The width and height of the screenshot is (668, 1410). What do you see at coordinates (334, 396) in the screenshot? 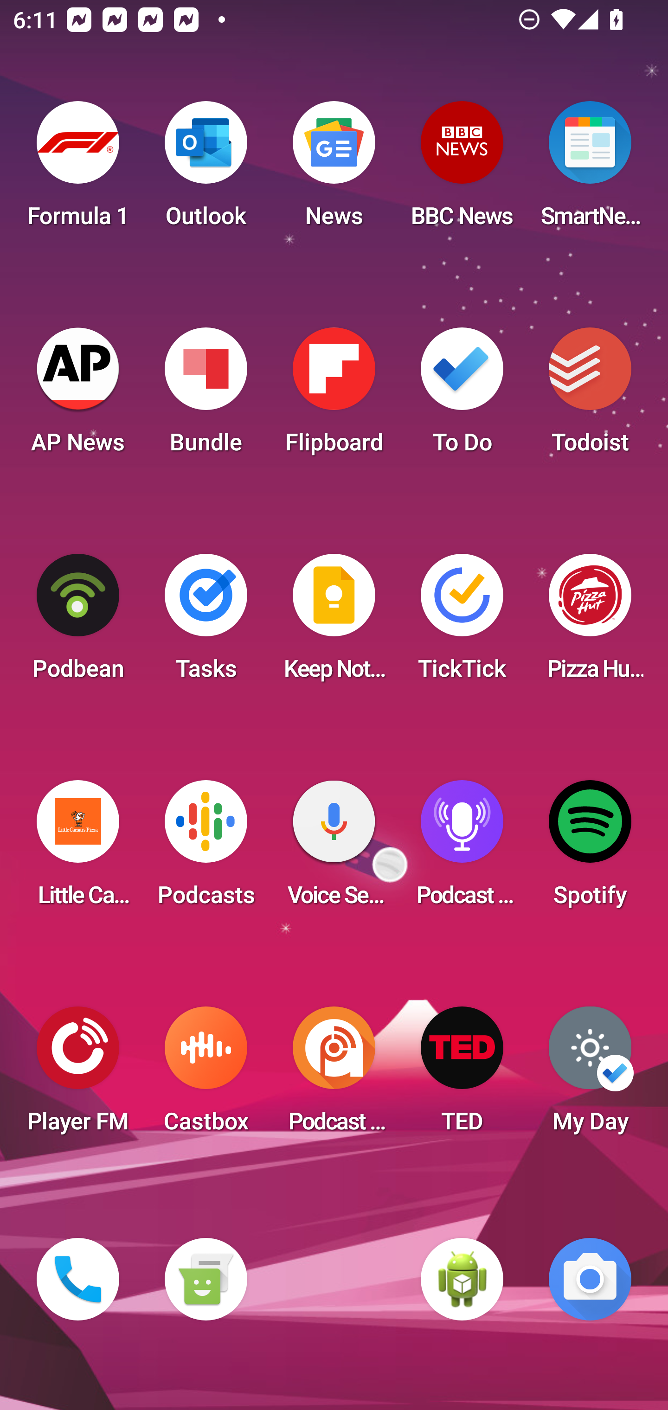
I see `Flipboard` at bounding box center [334, 396].